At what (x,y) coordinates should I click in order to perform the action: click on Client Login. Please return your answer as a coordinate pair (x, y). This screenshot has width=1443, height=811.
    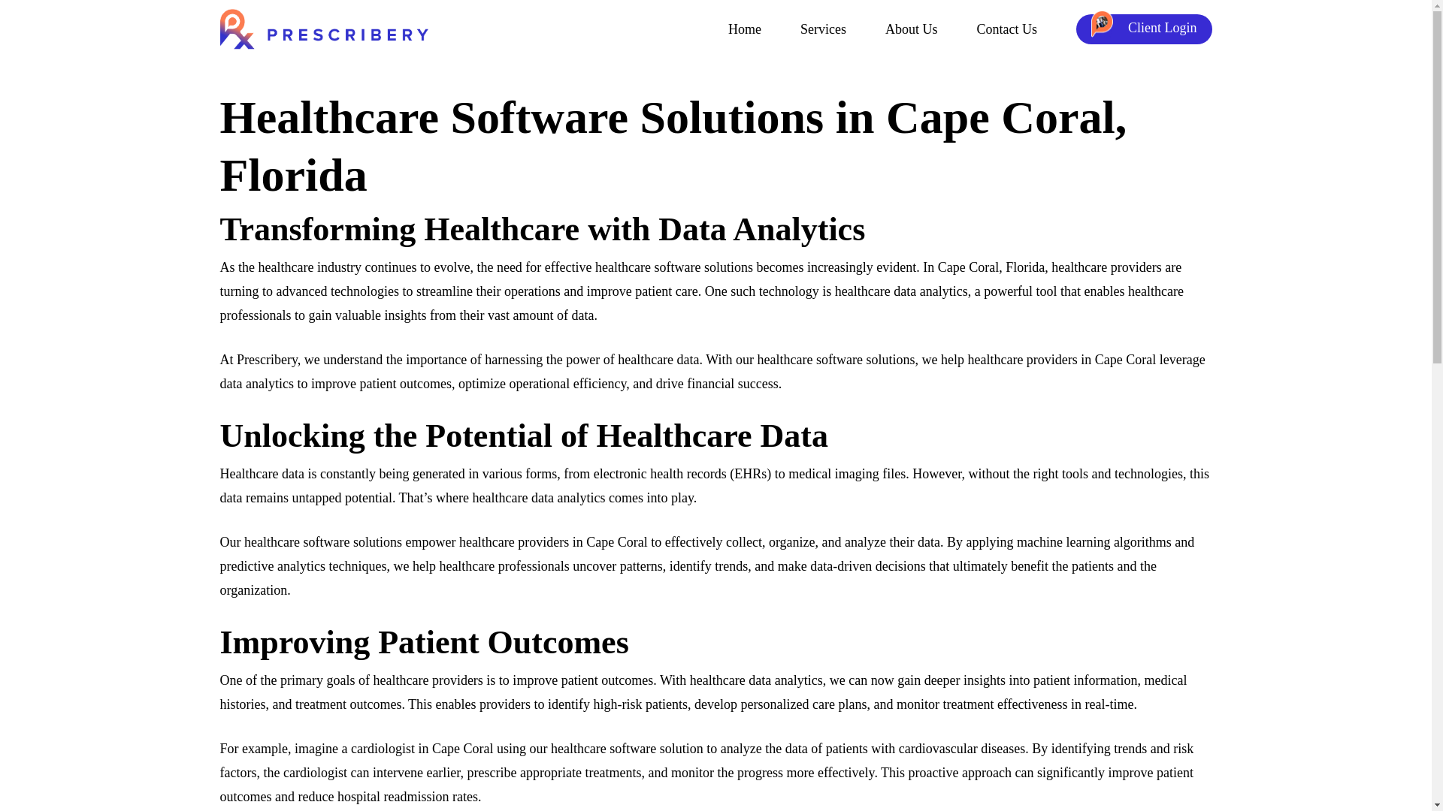
    Looking at the image, I should click on (1144, 29).